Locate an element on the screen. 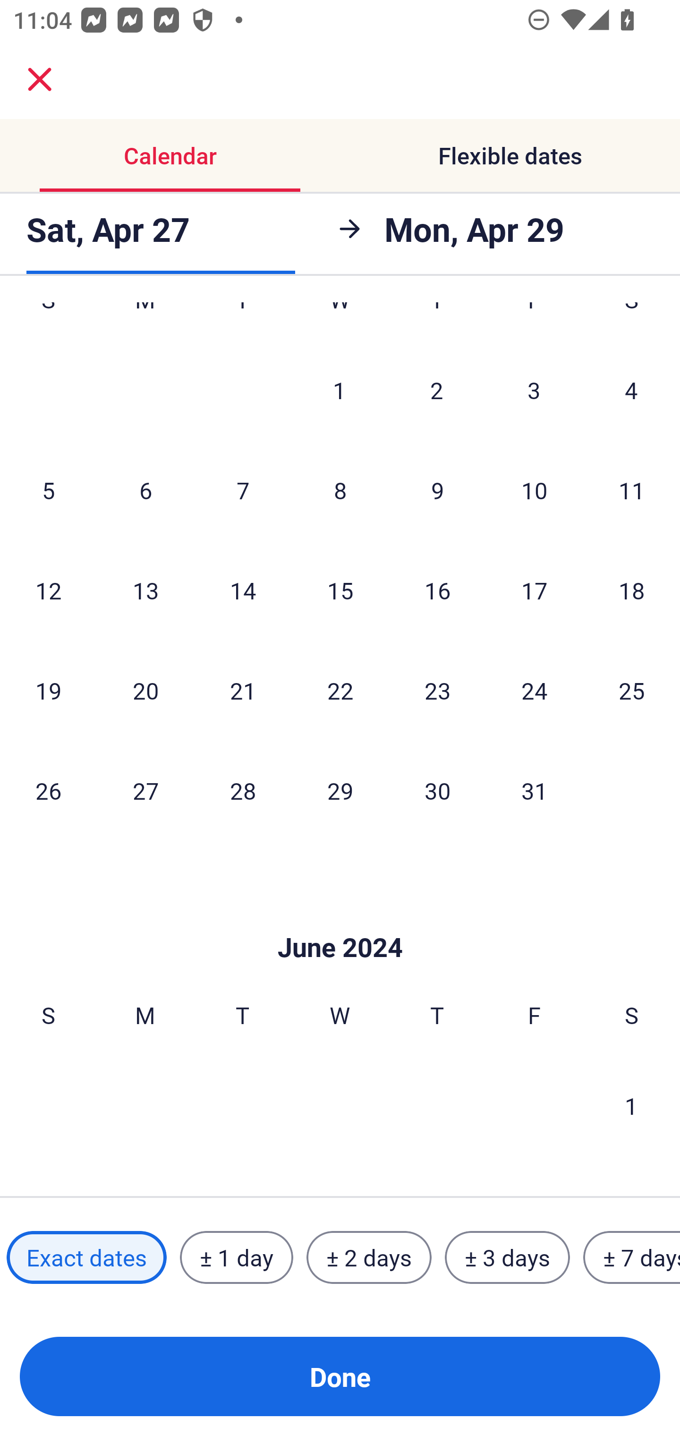  18 Saturday, May 18, 2024 is located at coordinates (632, 590).